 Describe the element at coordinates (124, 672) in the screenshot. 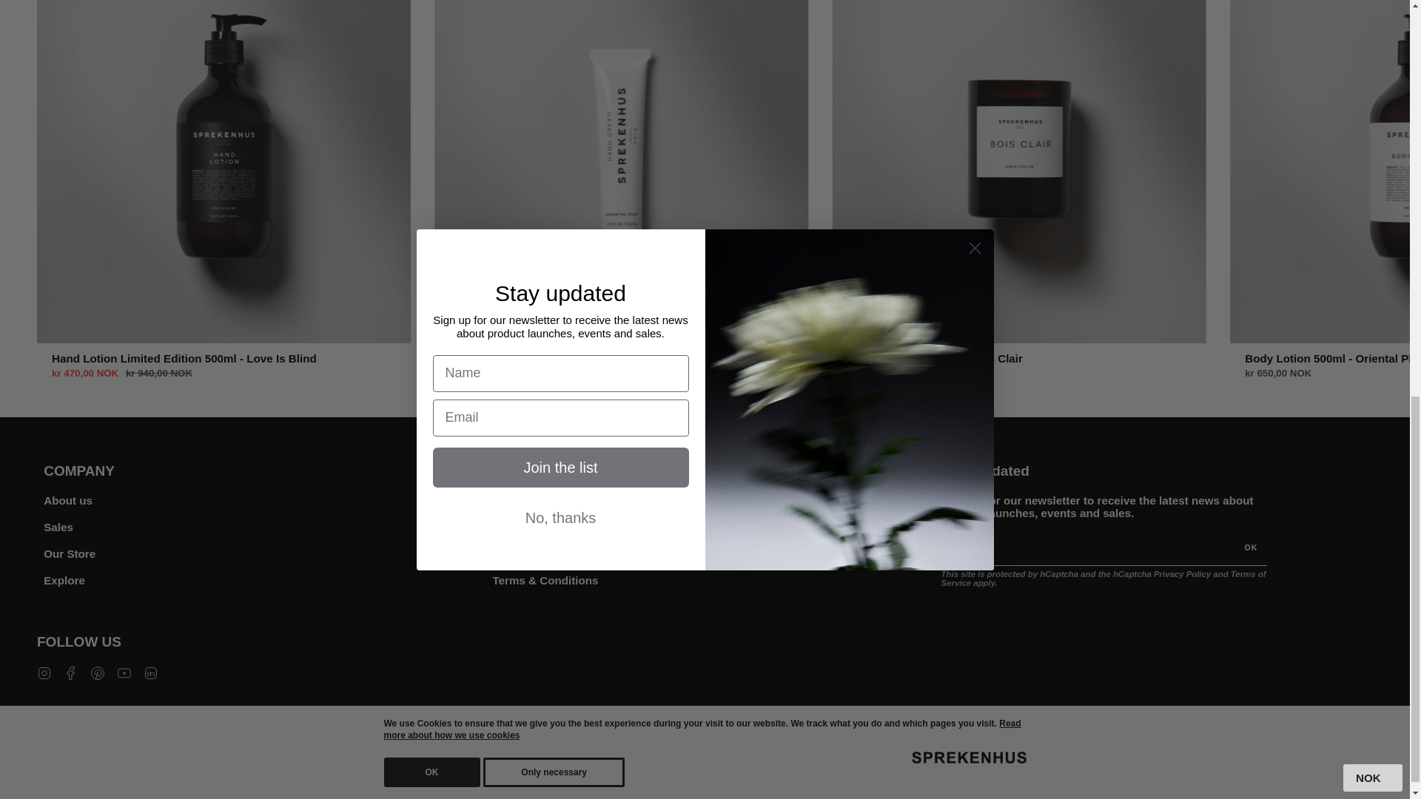

I see `SPREKENHUS on YouTube` at that location.